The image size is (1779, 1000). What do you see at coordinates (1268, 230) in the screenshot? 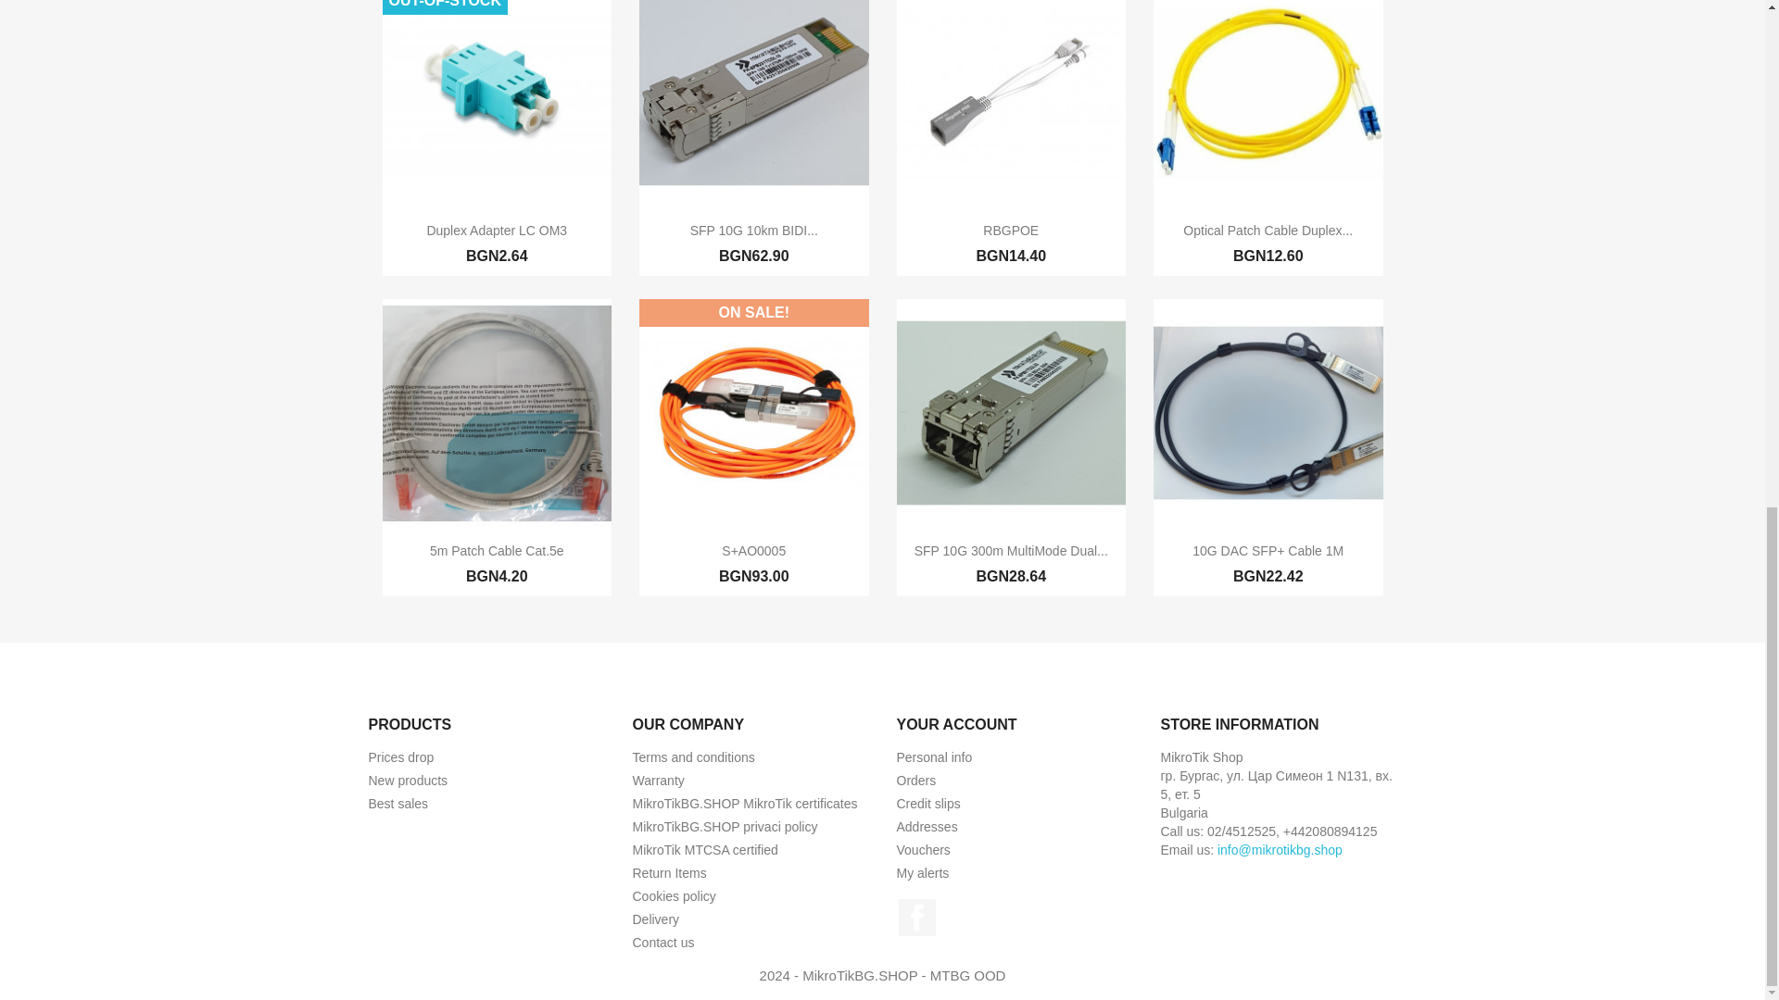
I see `Optical Patch Cable Duplex...` at bounding box center [1268, 230].